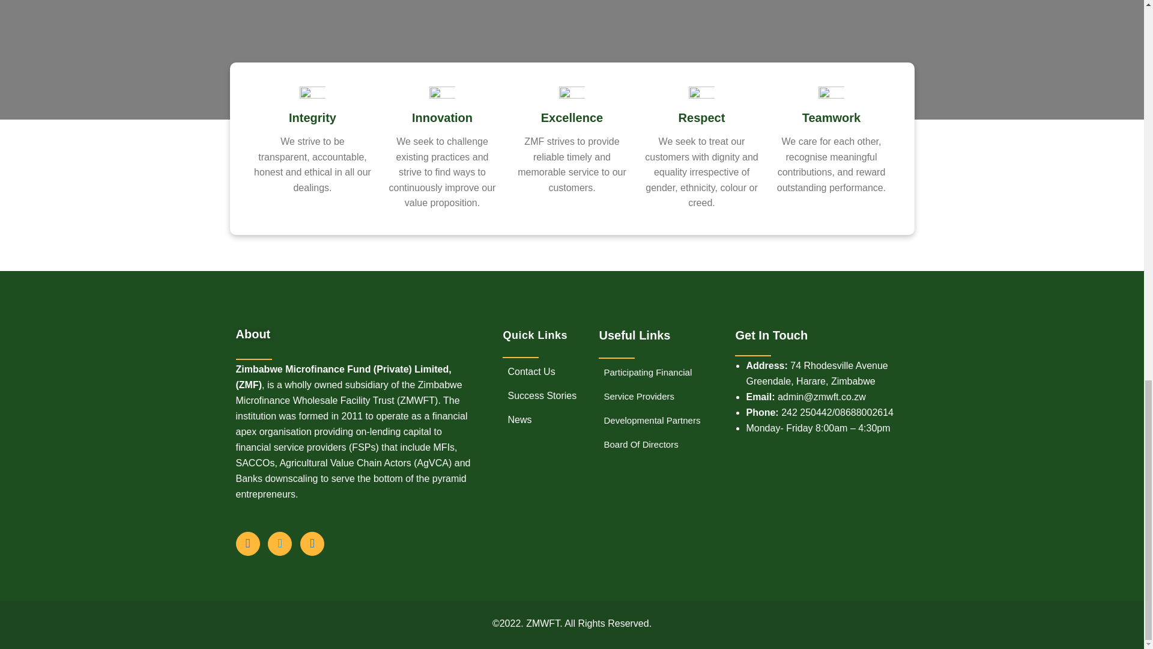  I want to click on Contact Us, so click(528, 372).